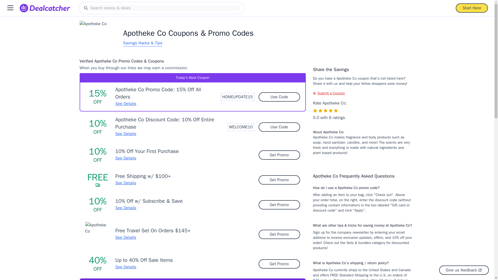  I want to click on Start Here, so click(472, 8).